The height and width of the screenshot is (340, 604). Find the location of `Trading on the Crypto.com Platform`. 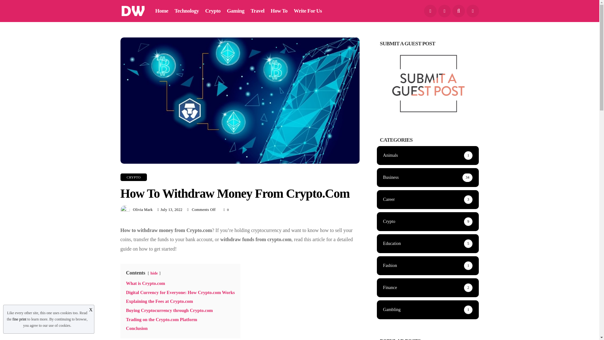

Trading on the Crypto.com Platform is located at coordinates (161, 319).